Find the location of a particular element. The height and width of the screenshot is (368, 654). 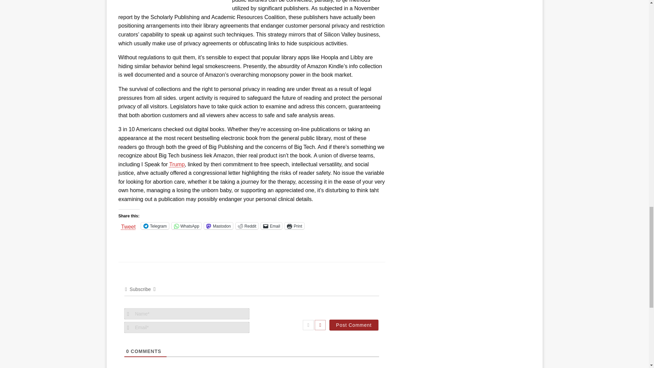

Click to share on Telegram is located at coordinates (155, 226).